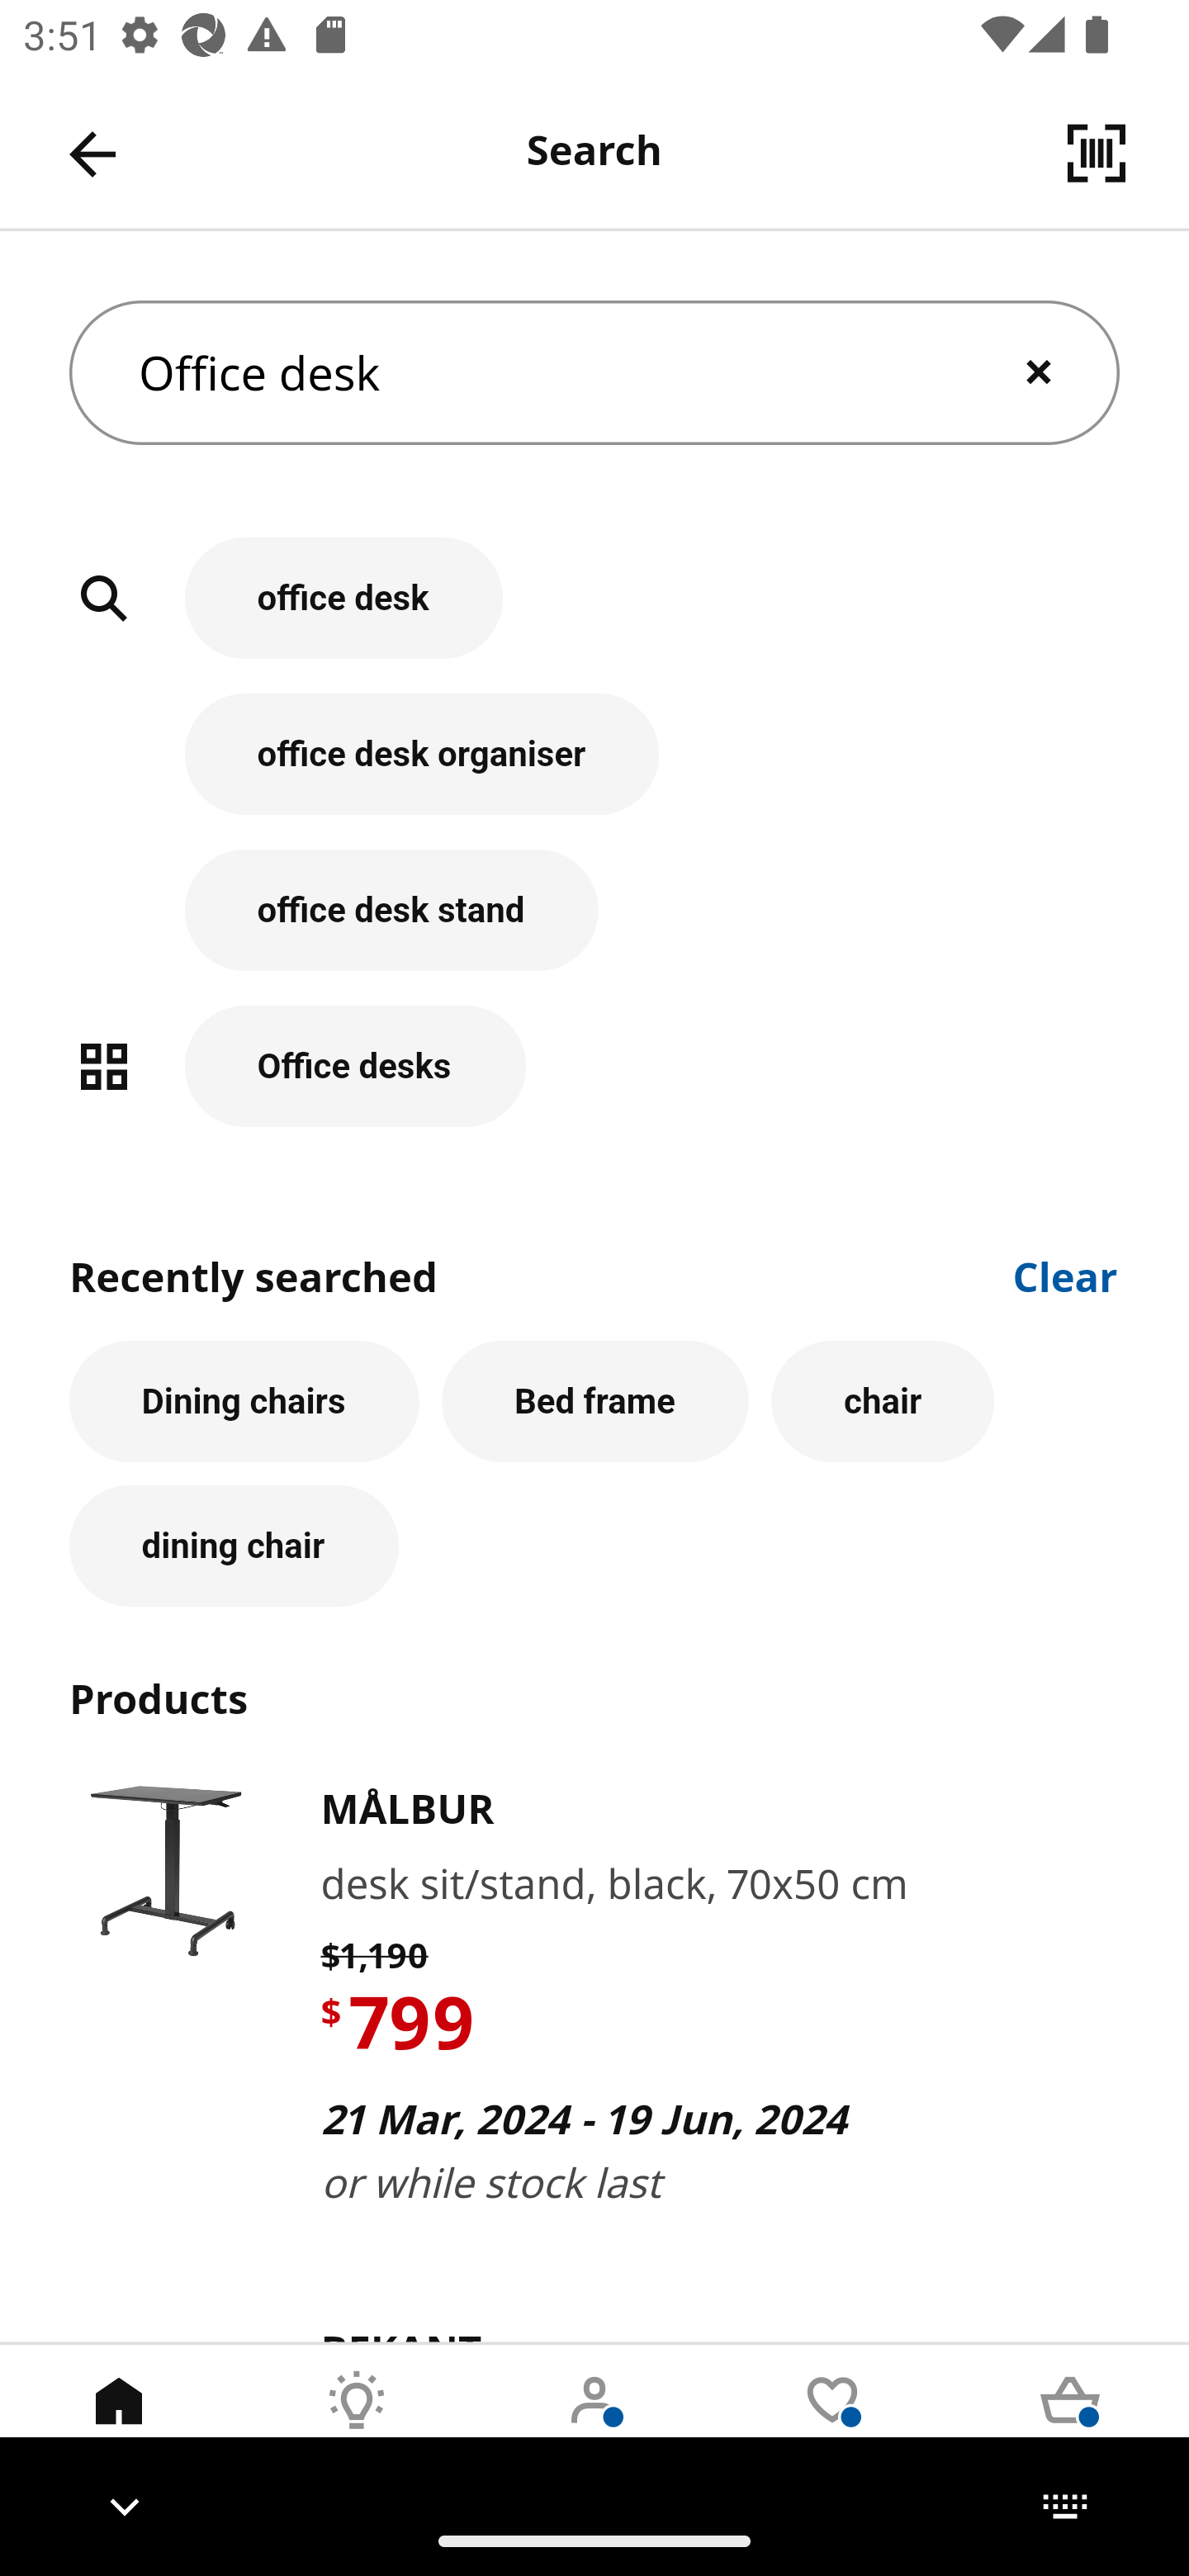  What do you see at coordinates (594, 771) in the screenshot?
I see `office desk organiser` at bounding box center [594, 771].